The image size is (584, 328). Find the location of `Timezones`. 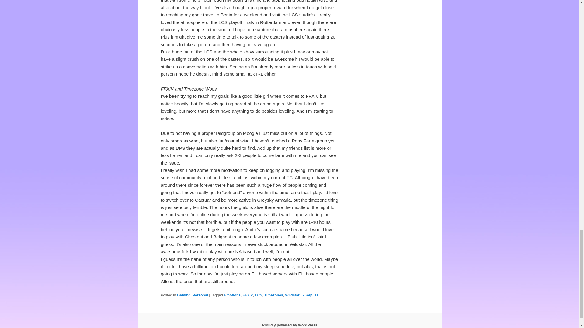

Timezones is located at coordinates (274, 295).